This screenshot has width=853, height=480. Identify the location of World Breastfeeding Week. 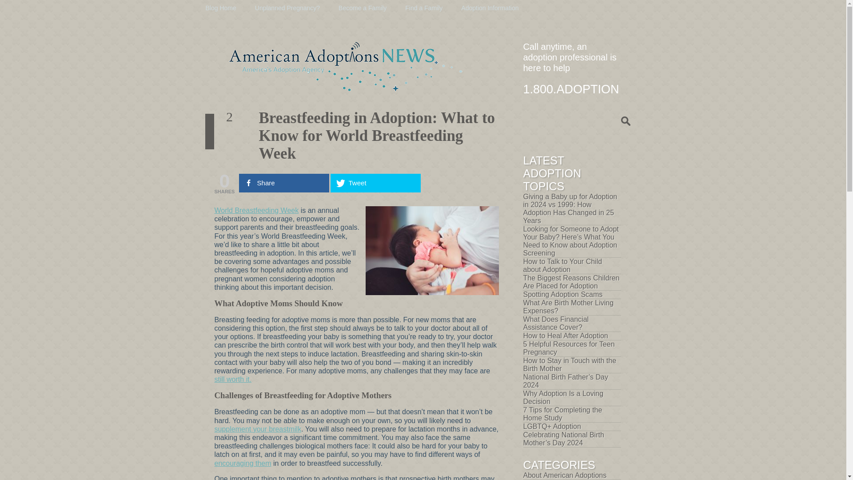
(256, 210).